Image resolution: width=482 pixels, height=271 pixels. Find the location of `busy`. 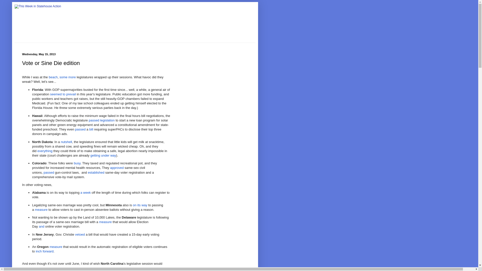

busy is located at coordinates (77, 163).